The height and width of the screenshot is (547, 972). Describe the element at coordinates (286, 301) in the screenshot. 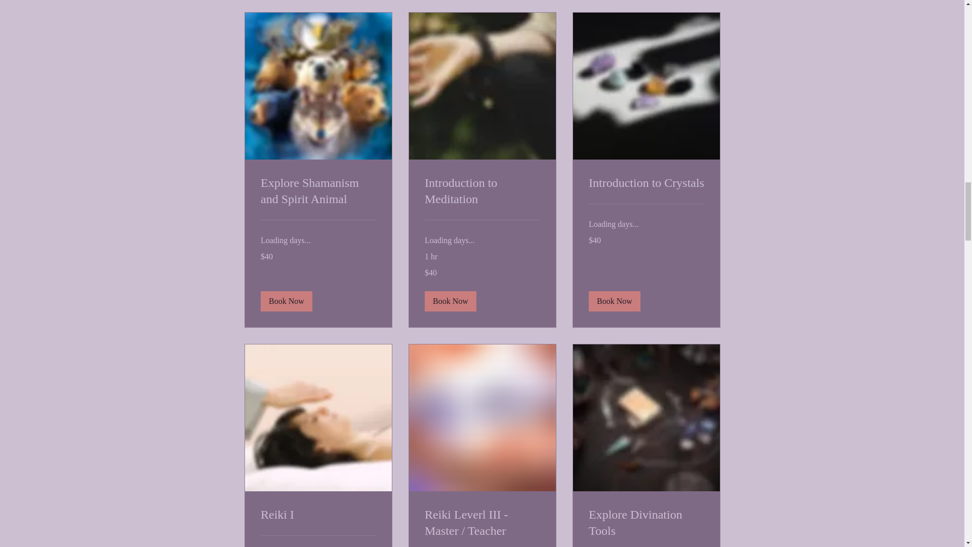

I see `Book Now` at that location.